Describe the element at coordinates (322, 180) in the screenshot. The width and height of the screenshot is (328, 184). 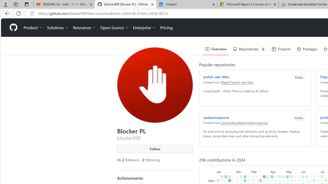
I see `No contributions on July 8th.` at that location.